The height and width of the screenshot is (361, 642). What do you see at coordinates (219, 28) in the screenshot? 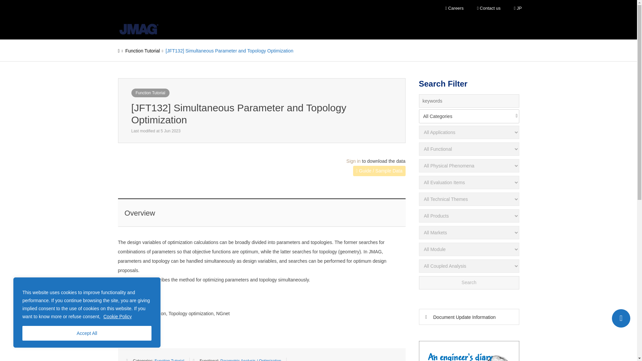
I see `Products` at bounding box center [219, 28].